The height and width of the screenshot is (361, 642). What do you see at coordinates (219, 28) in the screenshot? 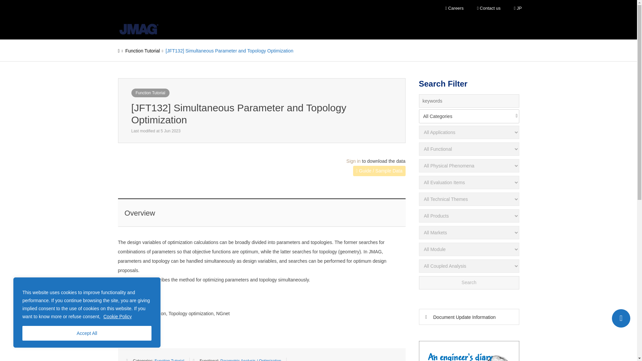
I see `Products` at bounding box center [219, 28].